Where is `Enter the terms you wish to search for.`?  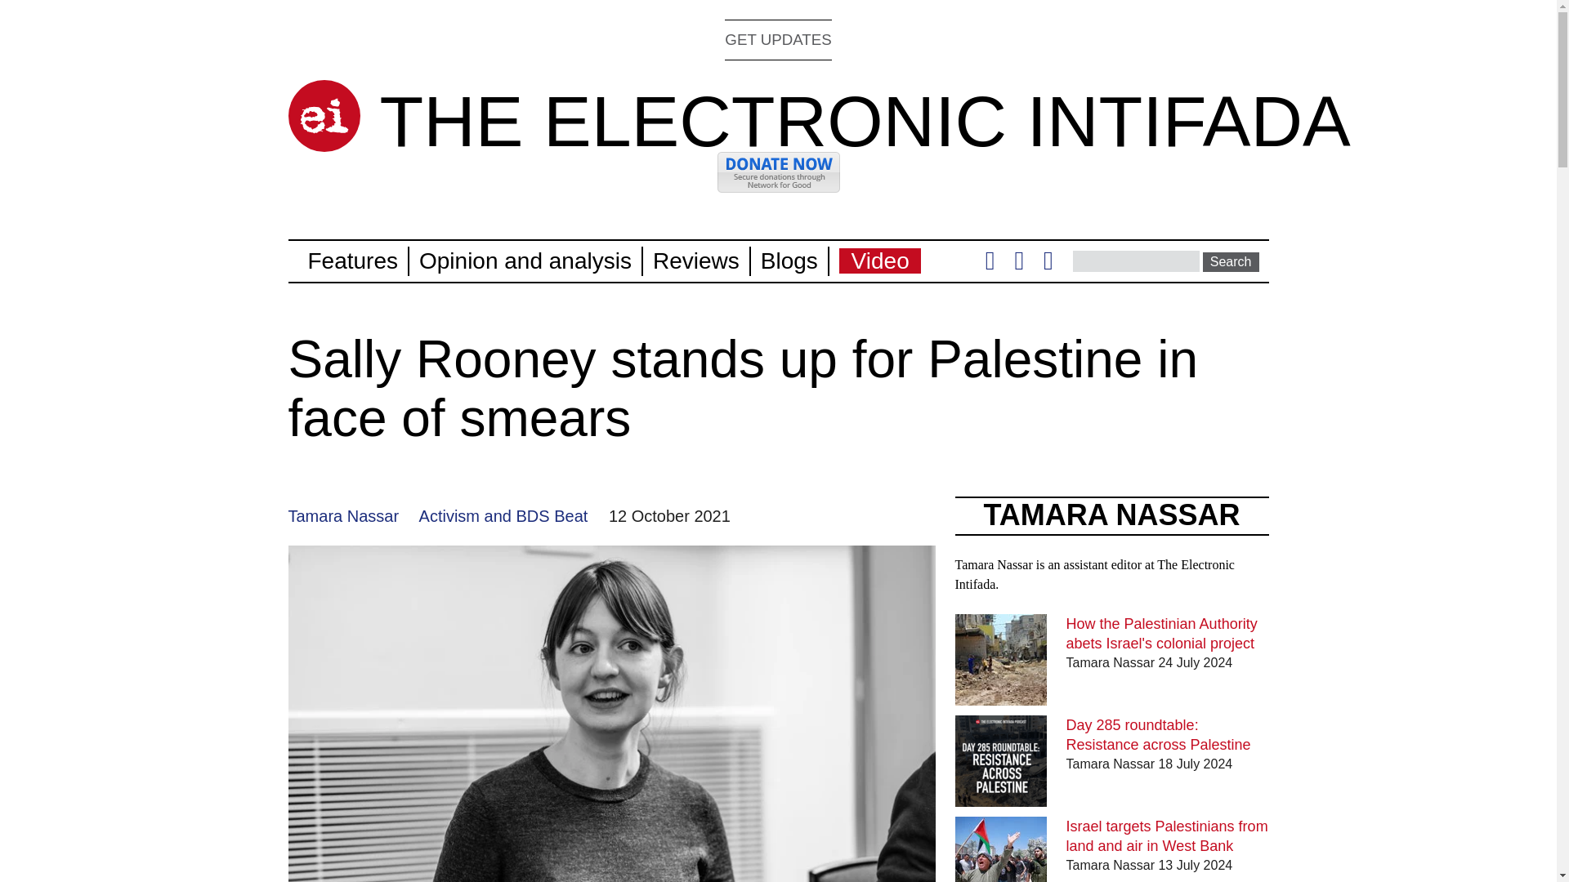
Enter the terms you wish to search for. is located at coordinates (1136, 261).